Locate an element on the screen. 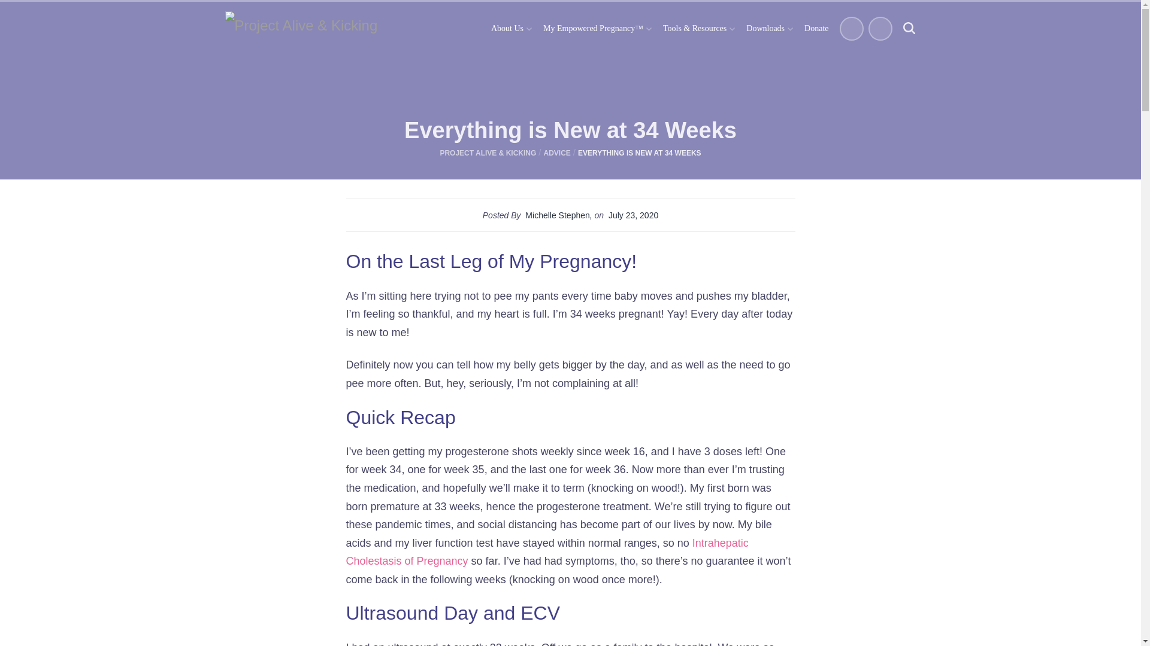  Donate is located at coordinates (816, 29).